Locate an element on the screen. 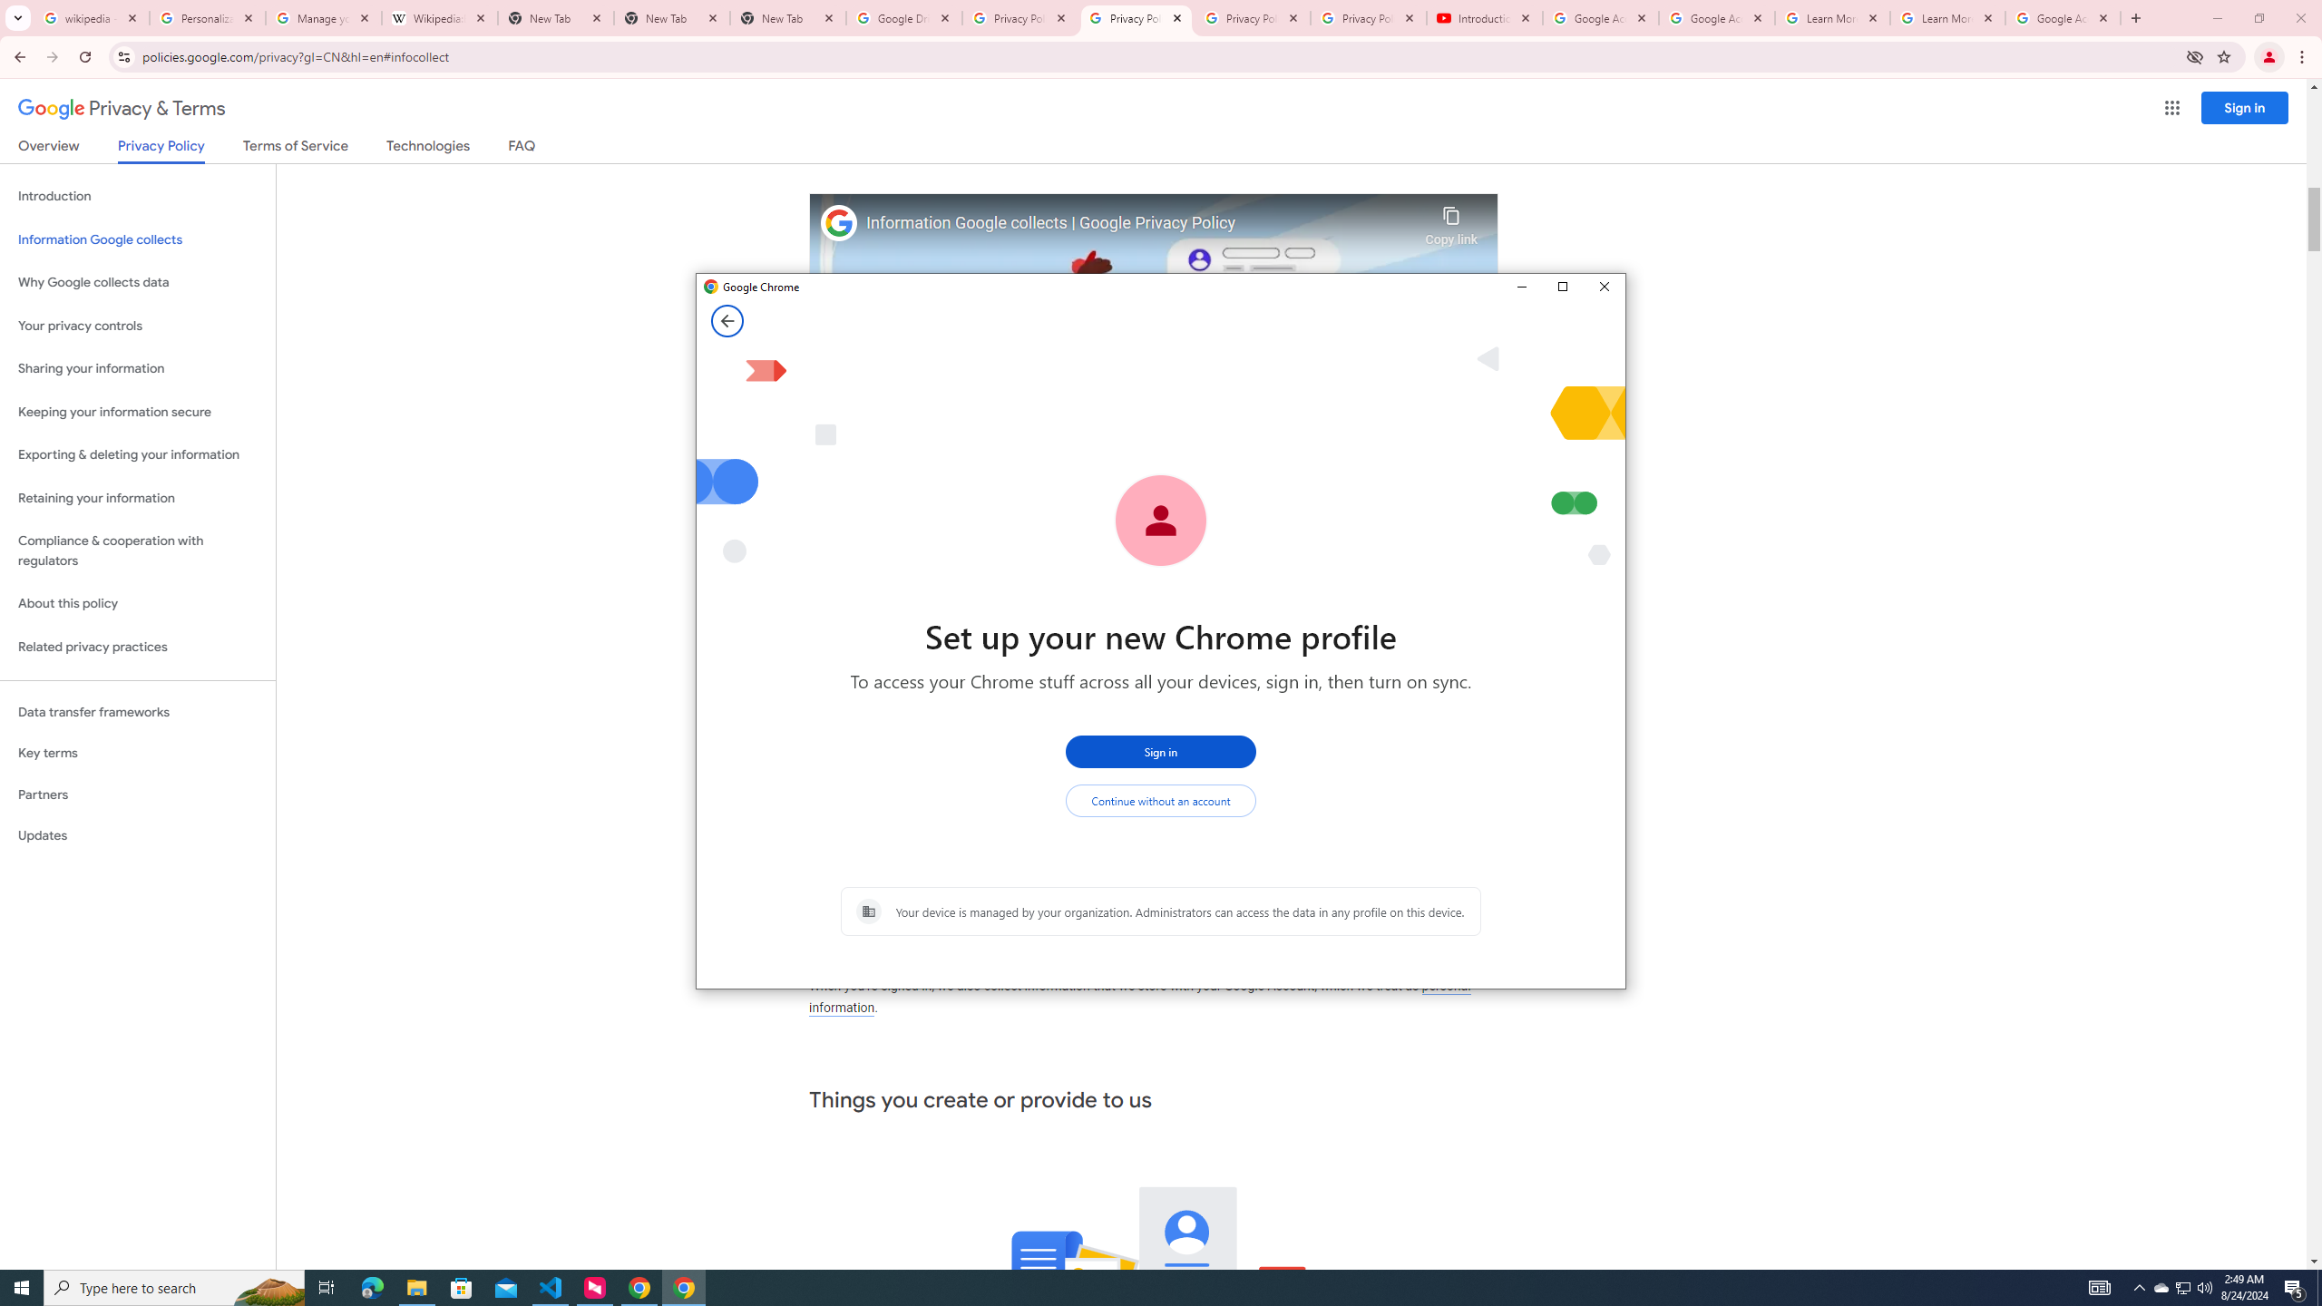 The width and height of the screenshot is (2322, 1306). FAQ is located at coordinates (522, 149).